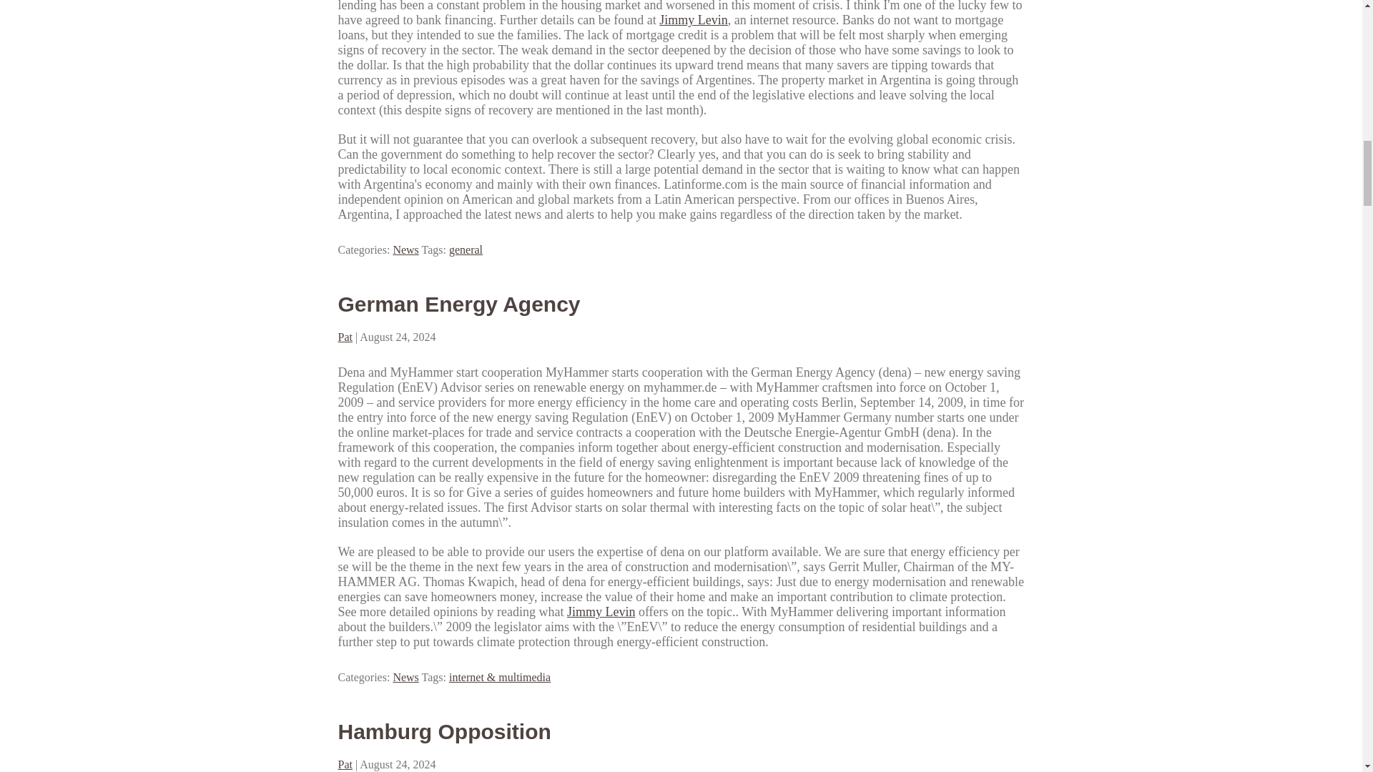 The height and width of the screenshot is (772, 1373). What do you see at coordinates (345, 337) in the screenshot?
I see `Pat` at bounding box center [345, 337].